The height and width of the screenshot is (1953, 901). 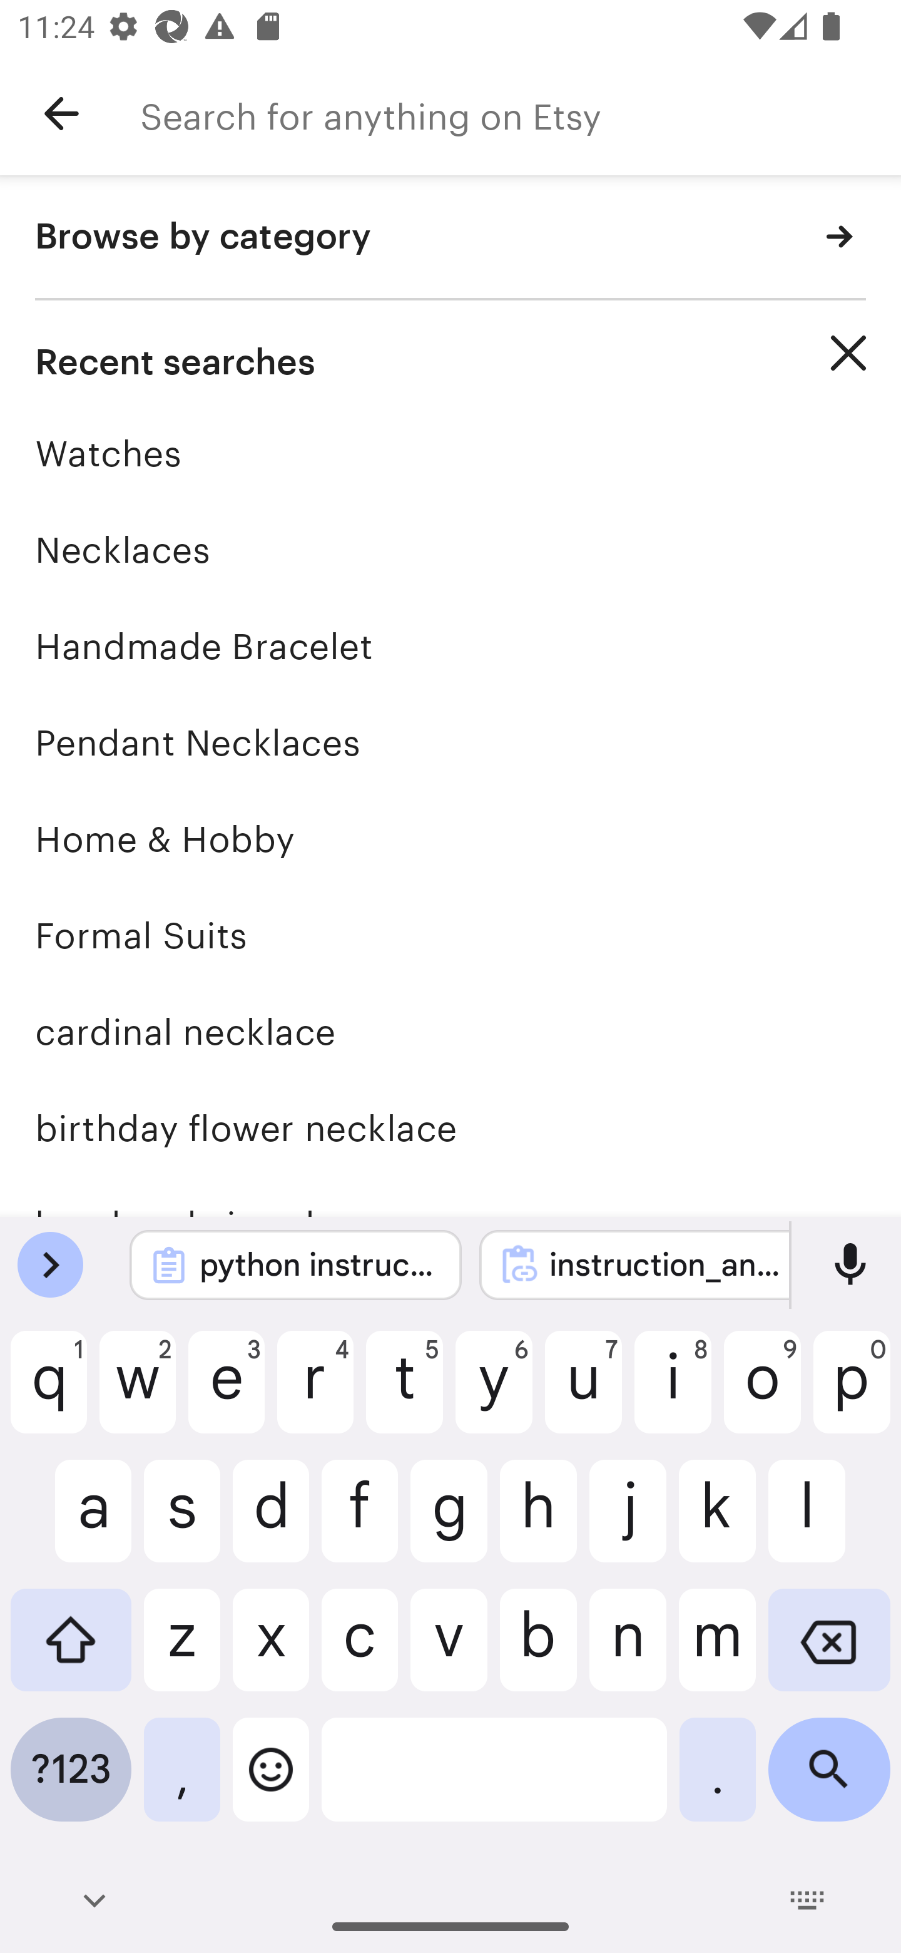 I want to click on Home & Hobby, so click(x=450, y=839).